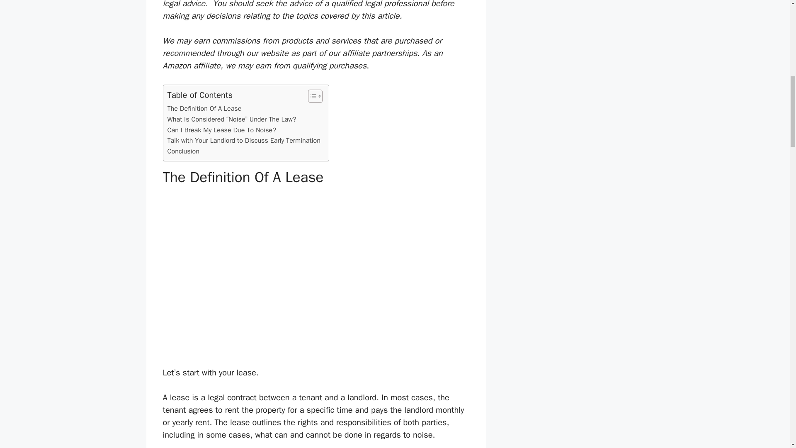  Describe the element at coordinates (204, 109) in the screenshot. I see `The Definition Of A Lease` at that location.